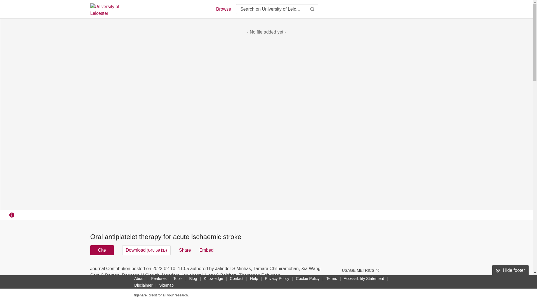 The image size is (537, 302). Describe the element at coordinates (360, 270) in the screenshot. I see `USAGE METRICS` at that location.